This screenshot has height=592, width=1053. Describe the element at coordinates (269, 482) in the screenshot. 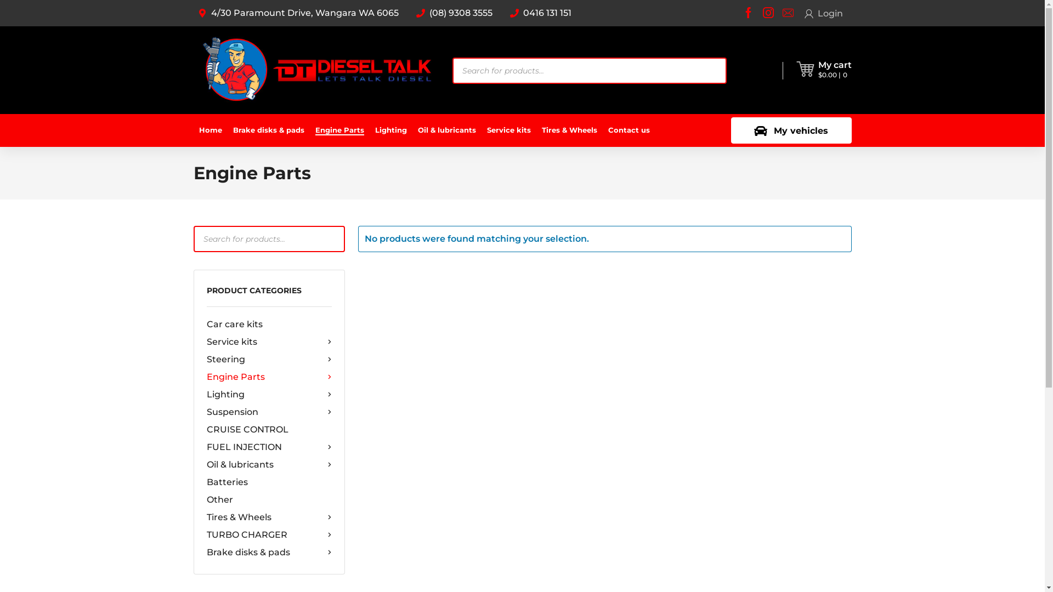

I see `Batteries` at that location.